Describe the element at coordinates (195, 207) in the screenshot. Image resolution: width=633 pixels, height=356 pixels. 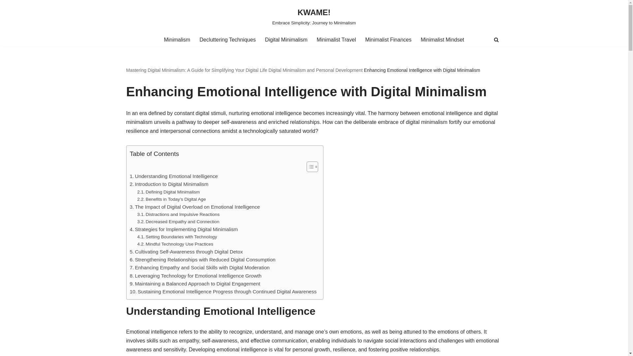
I see `The Impact of Digital Overload on Emotional Intelligence` at that location.